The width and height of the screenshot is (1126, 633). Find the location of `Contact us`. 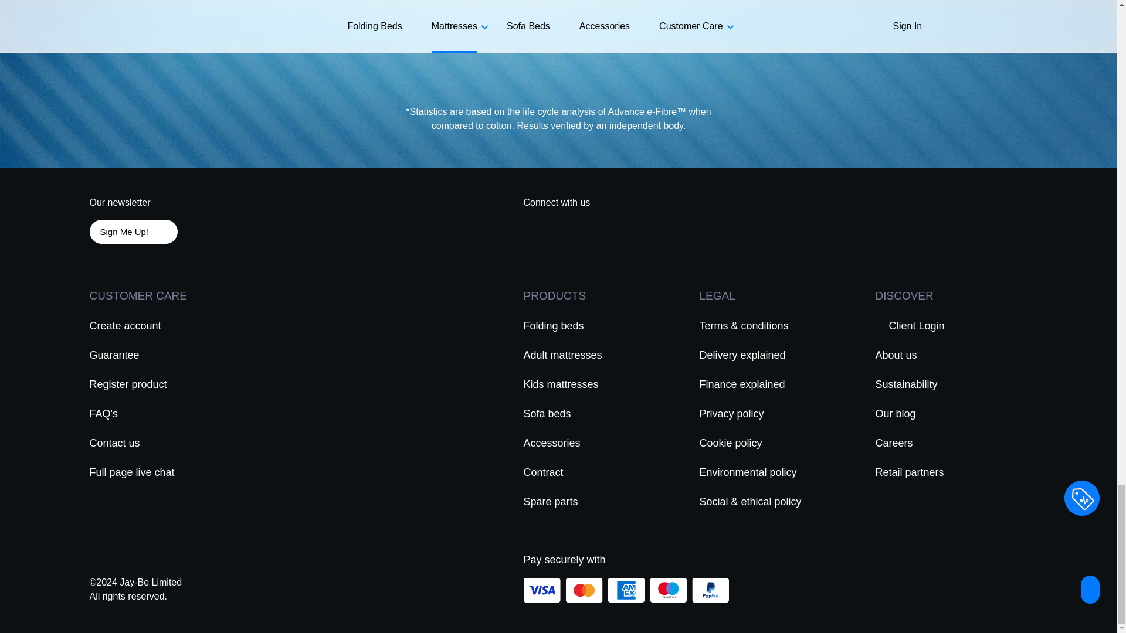

Contact us is located at coordinates (115, 443).